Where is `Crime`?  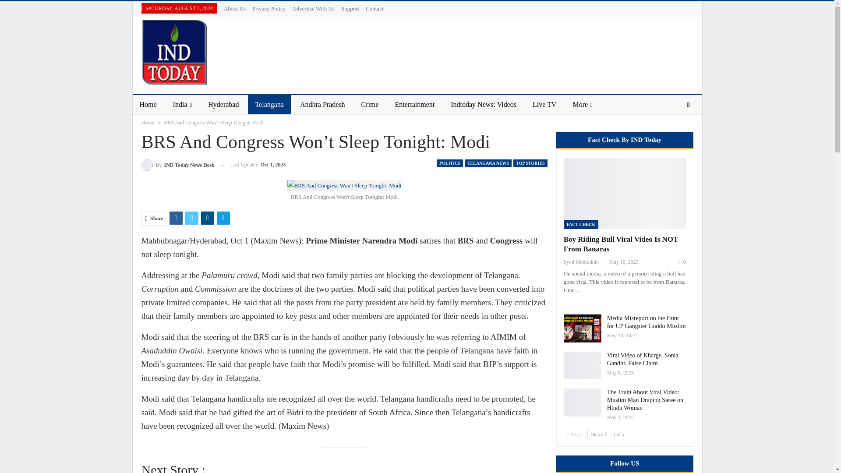 Crime is located at coordinates (370, 105).